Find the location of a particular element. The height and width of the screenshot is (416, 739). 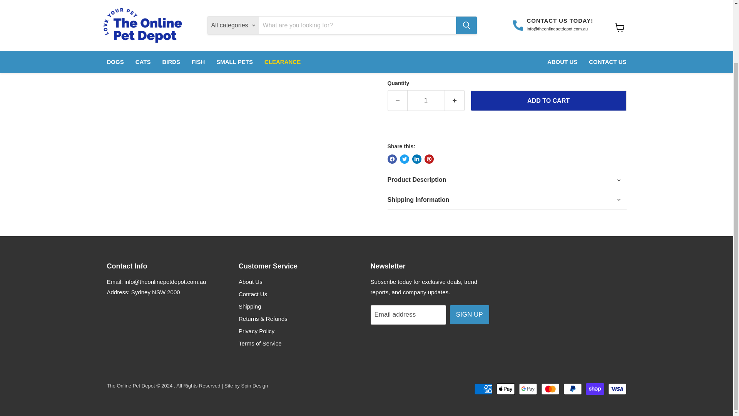

ABOUT US is located at coordinates (562, 1).